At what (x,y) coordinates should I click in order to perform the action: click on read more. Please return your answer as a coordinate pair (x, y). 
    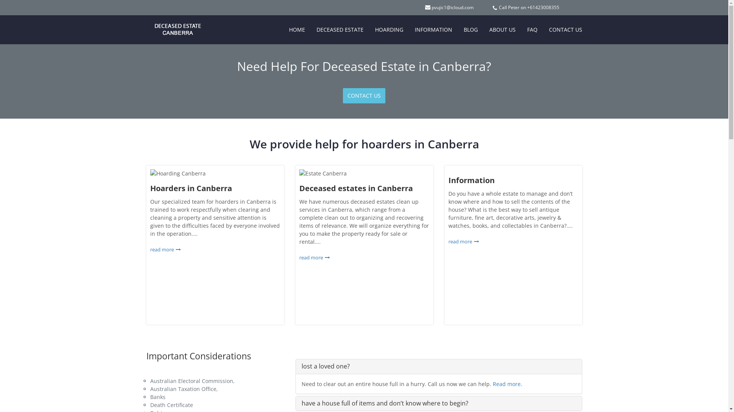
    Looking at the image, I should click on (314, 257).